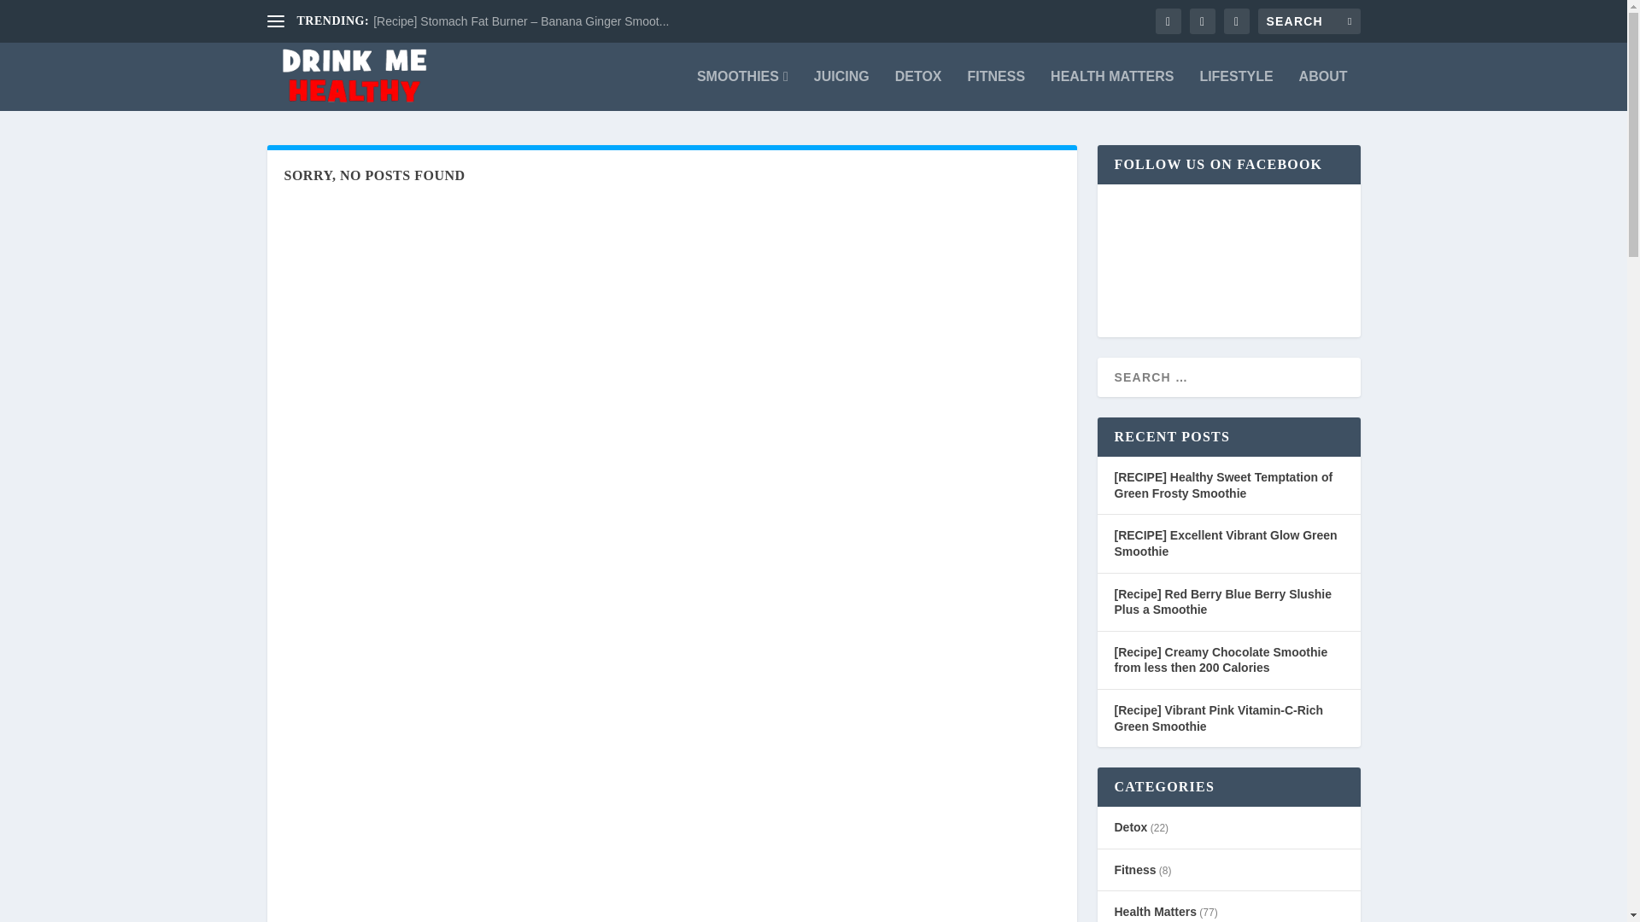 The width and height of the screenshot is (1640, 922). What do you see at coordinates (35, 15) in the screenshot?
I see `Search` at bounding box center [35, 15].